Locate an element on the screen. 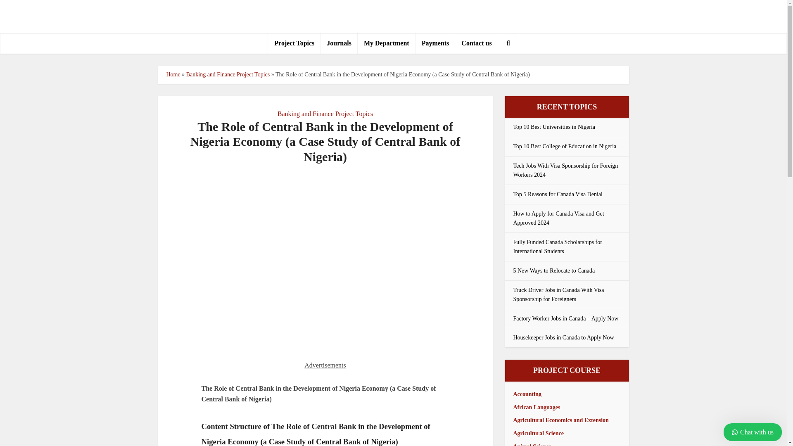 This screenshot has height=446, width=793. Top 10 Best Universities in Nigeria is located at coordinates (554, 127).